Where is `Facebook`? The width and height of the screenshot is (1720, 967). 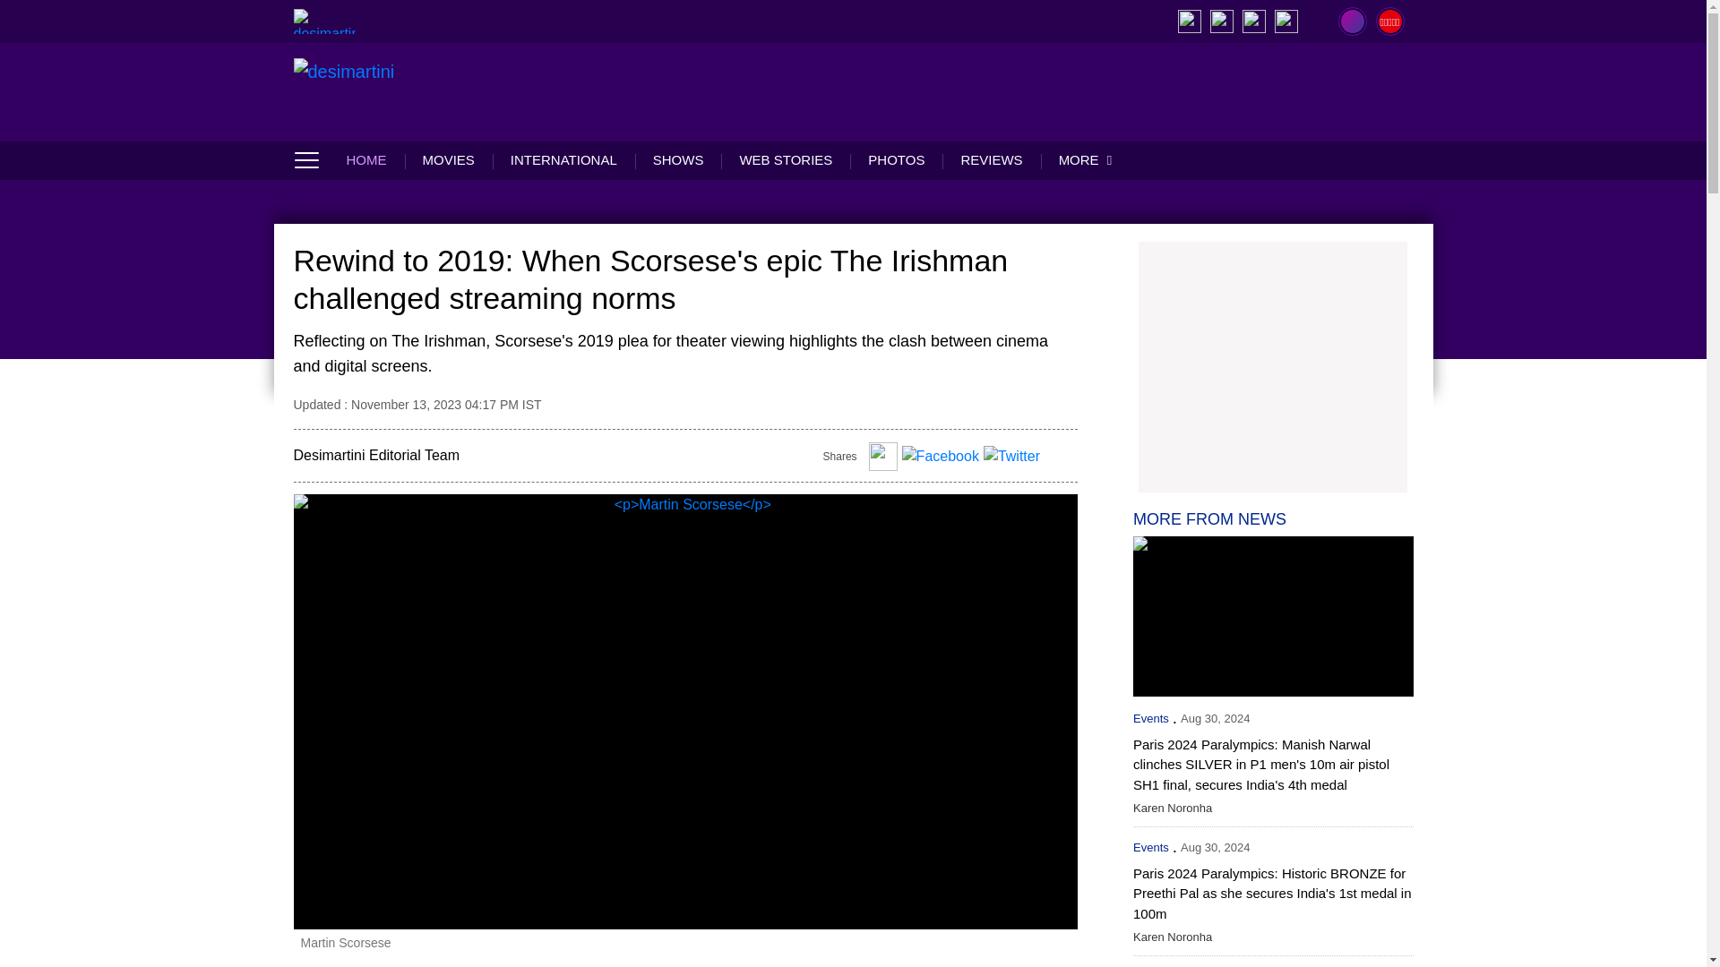
Facebook is located at coordinates (940, 459).